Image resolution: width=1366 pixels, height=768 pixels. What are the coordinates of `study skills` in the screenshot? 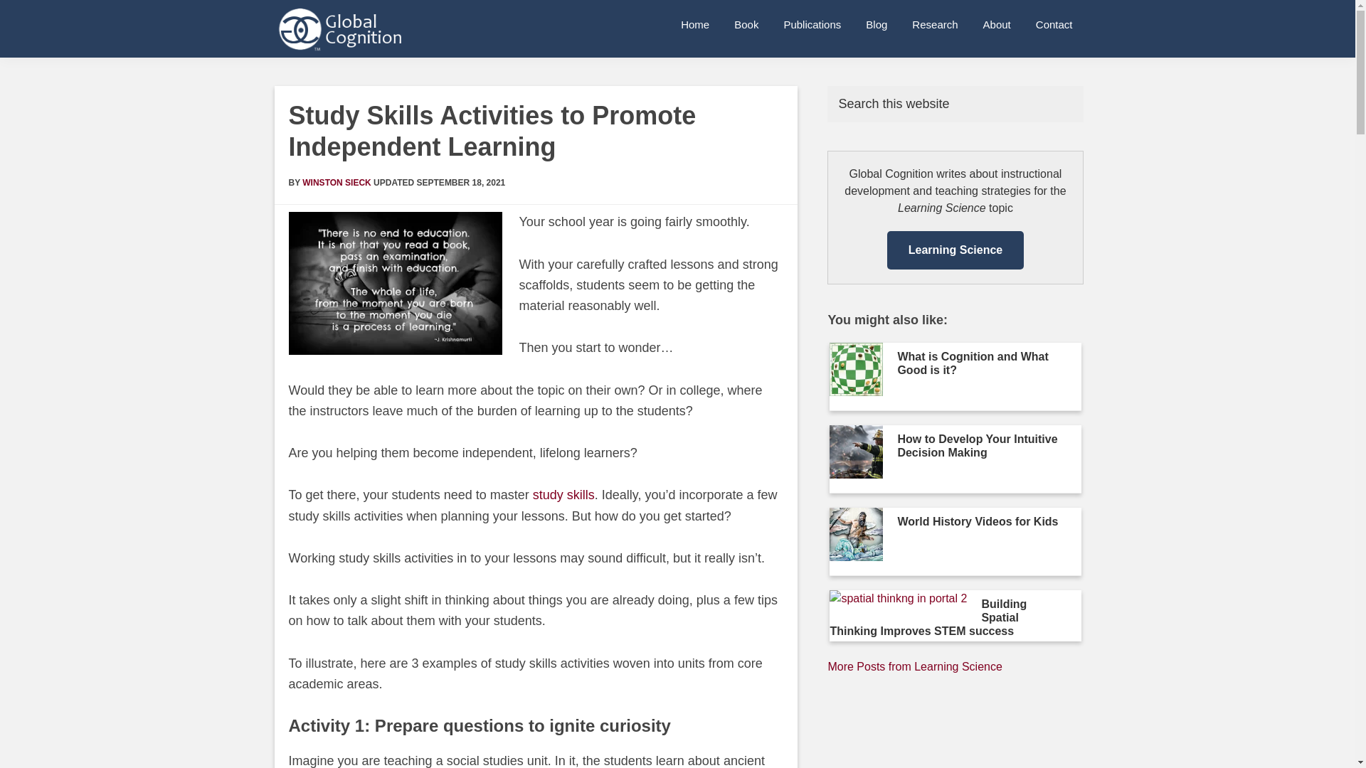 It's located at (563, 495).